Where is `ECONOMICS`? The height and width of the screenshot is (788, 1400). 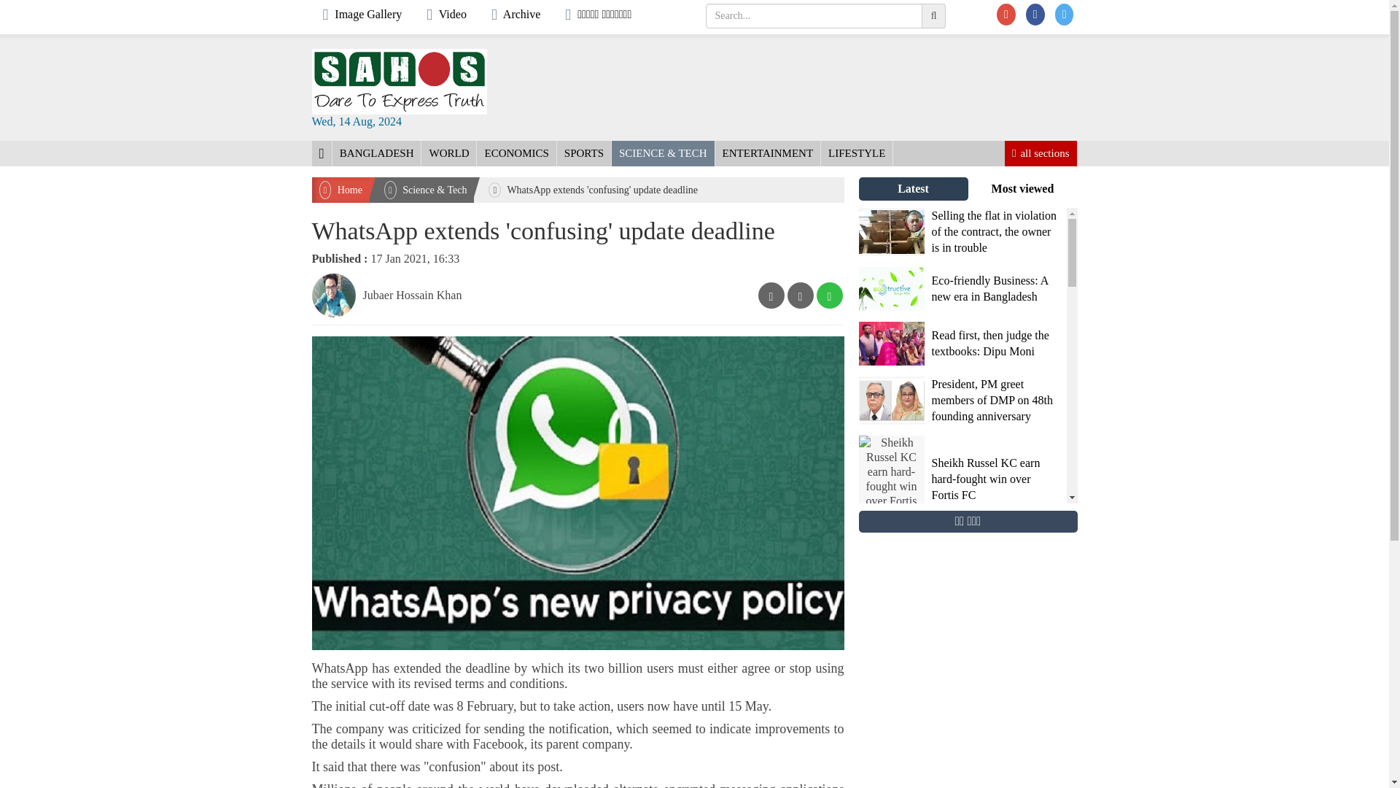
ECONOMICS is located at coordinates (516, 153).